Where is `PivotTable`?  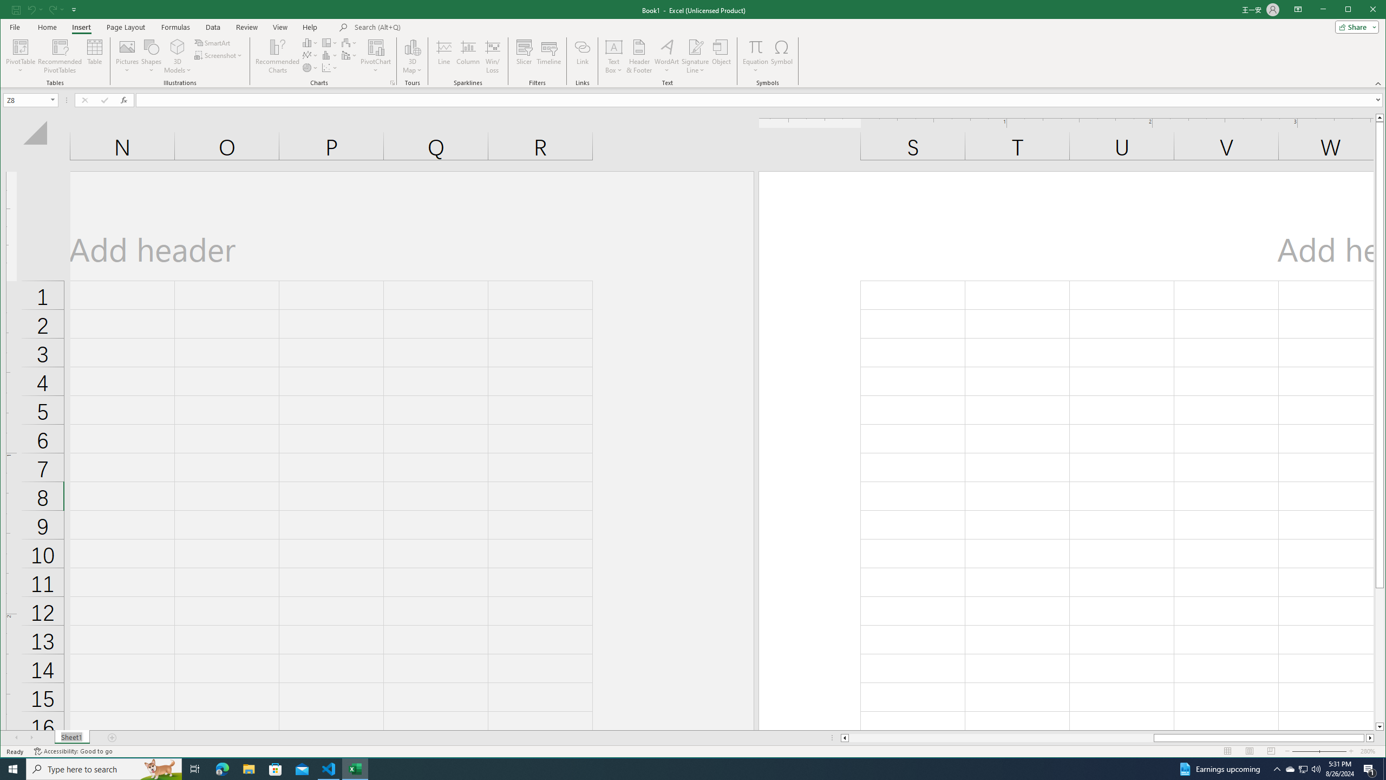
PivotTable is located at coordinates (22, 56).